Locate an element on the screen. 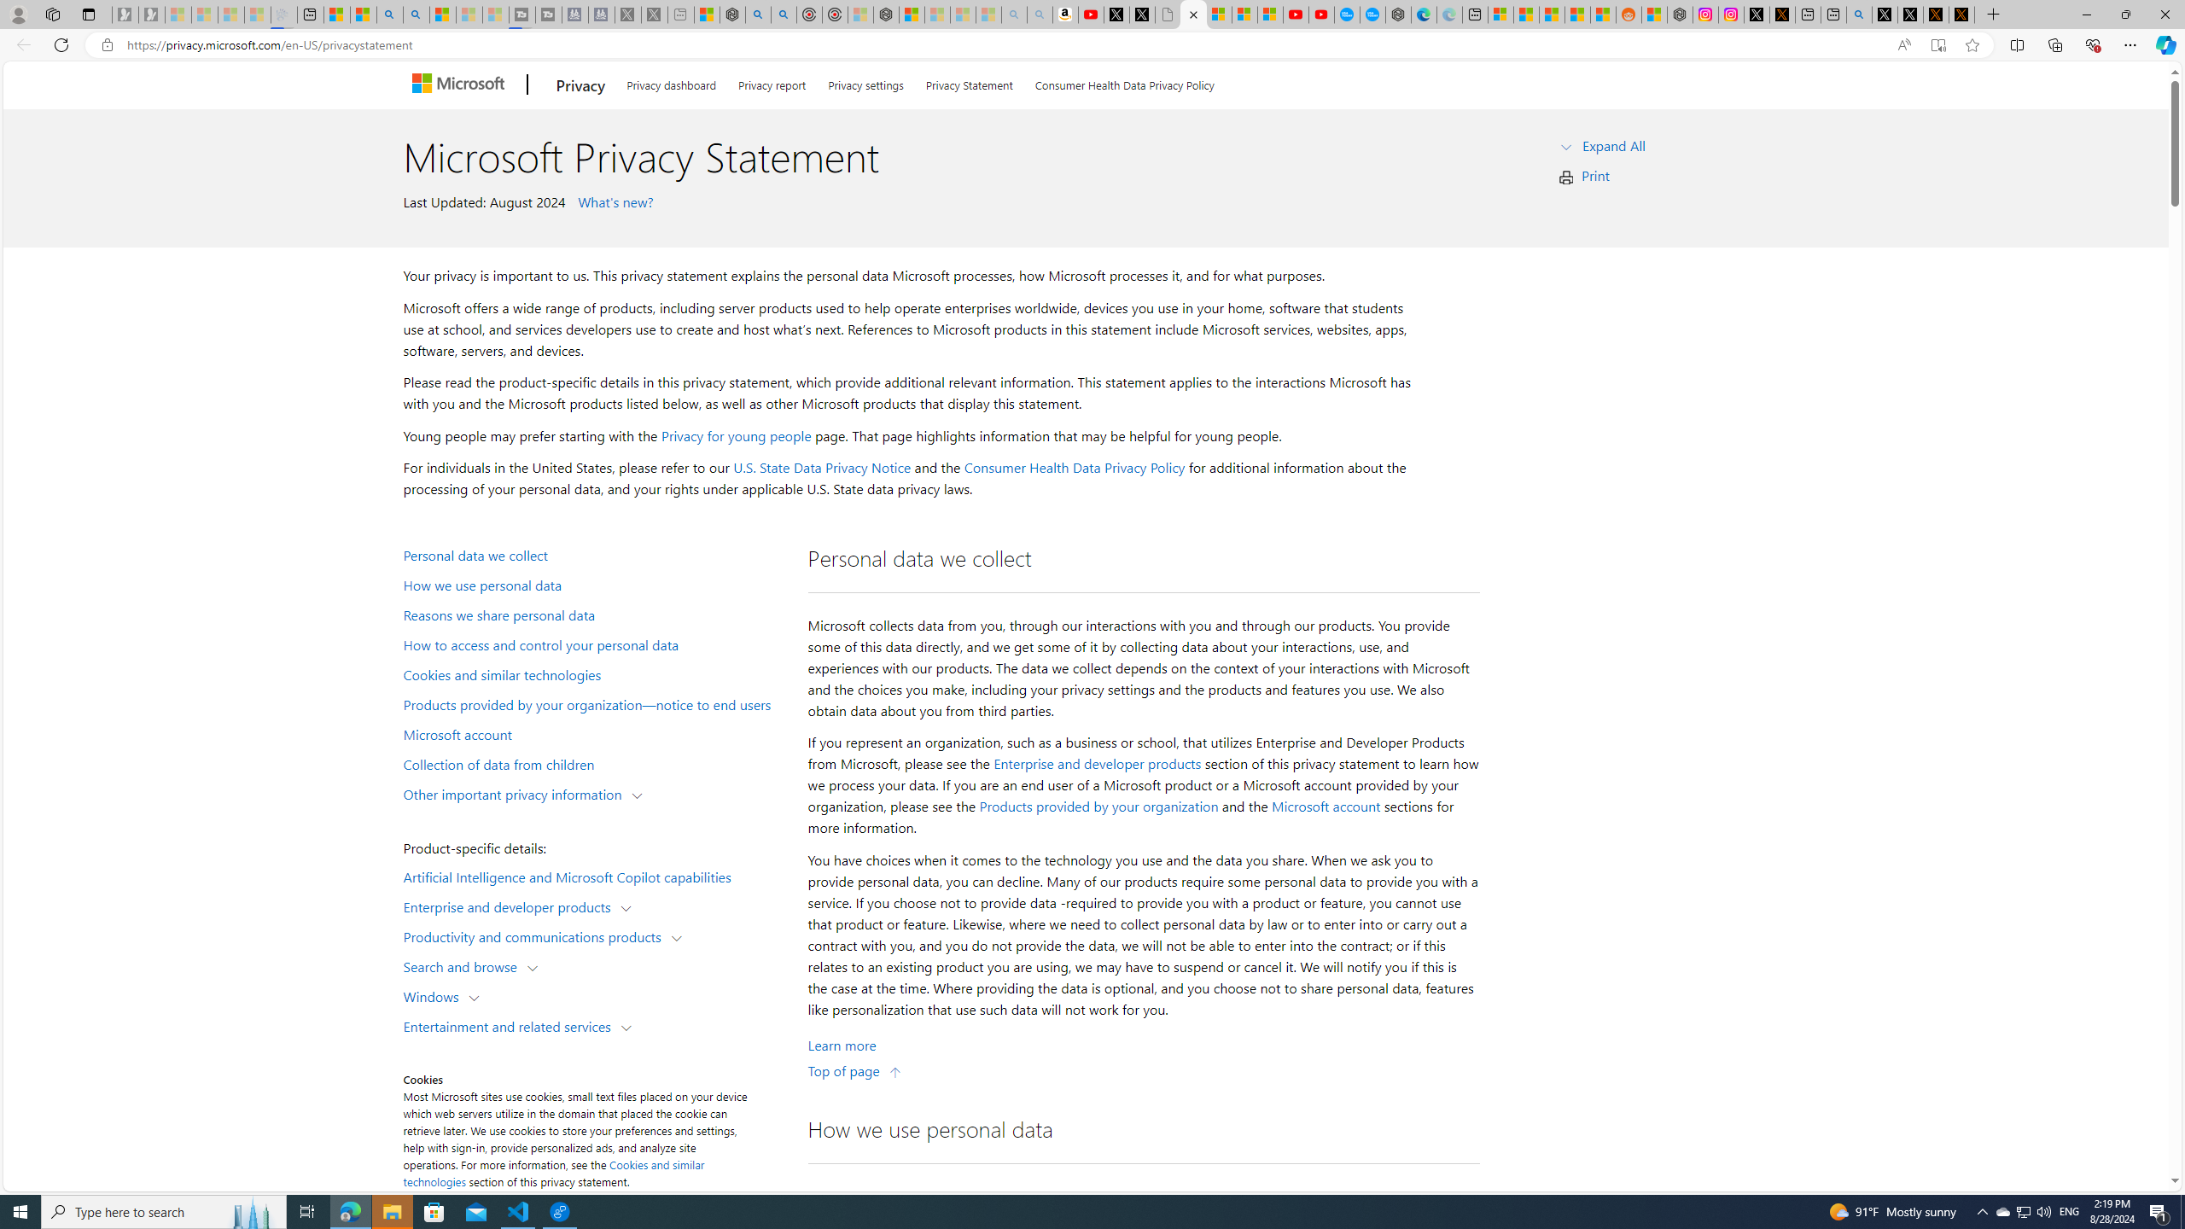 This screenshot has height=1229, width=2185. Privacy report is located at coordinates (772, 82).